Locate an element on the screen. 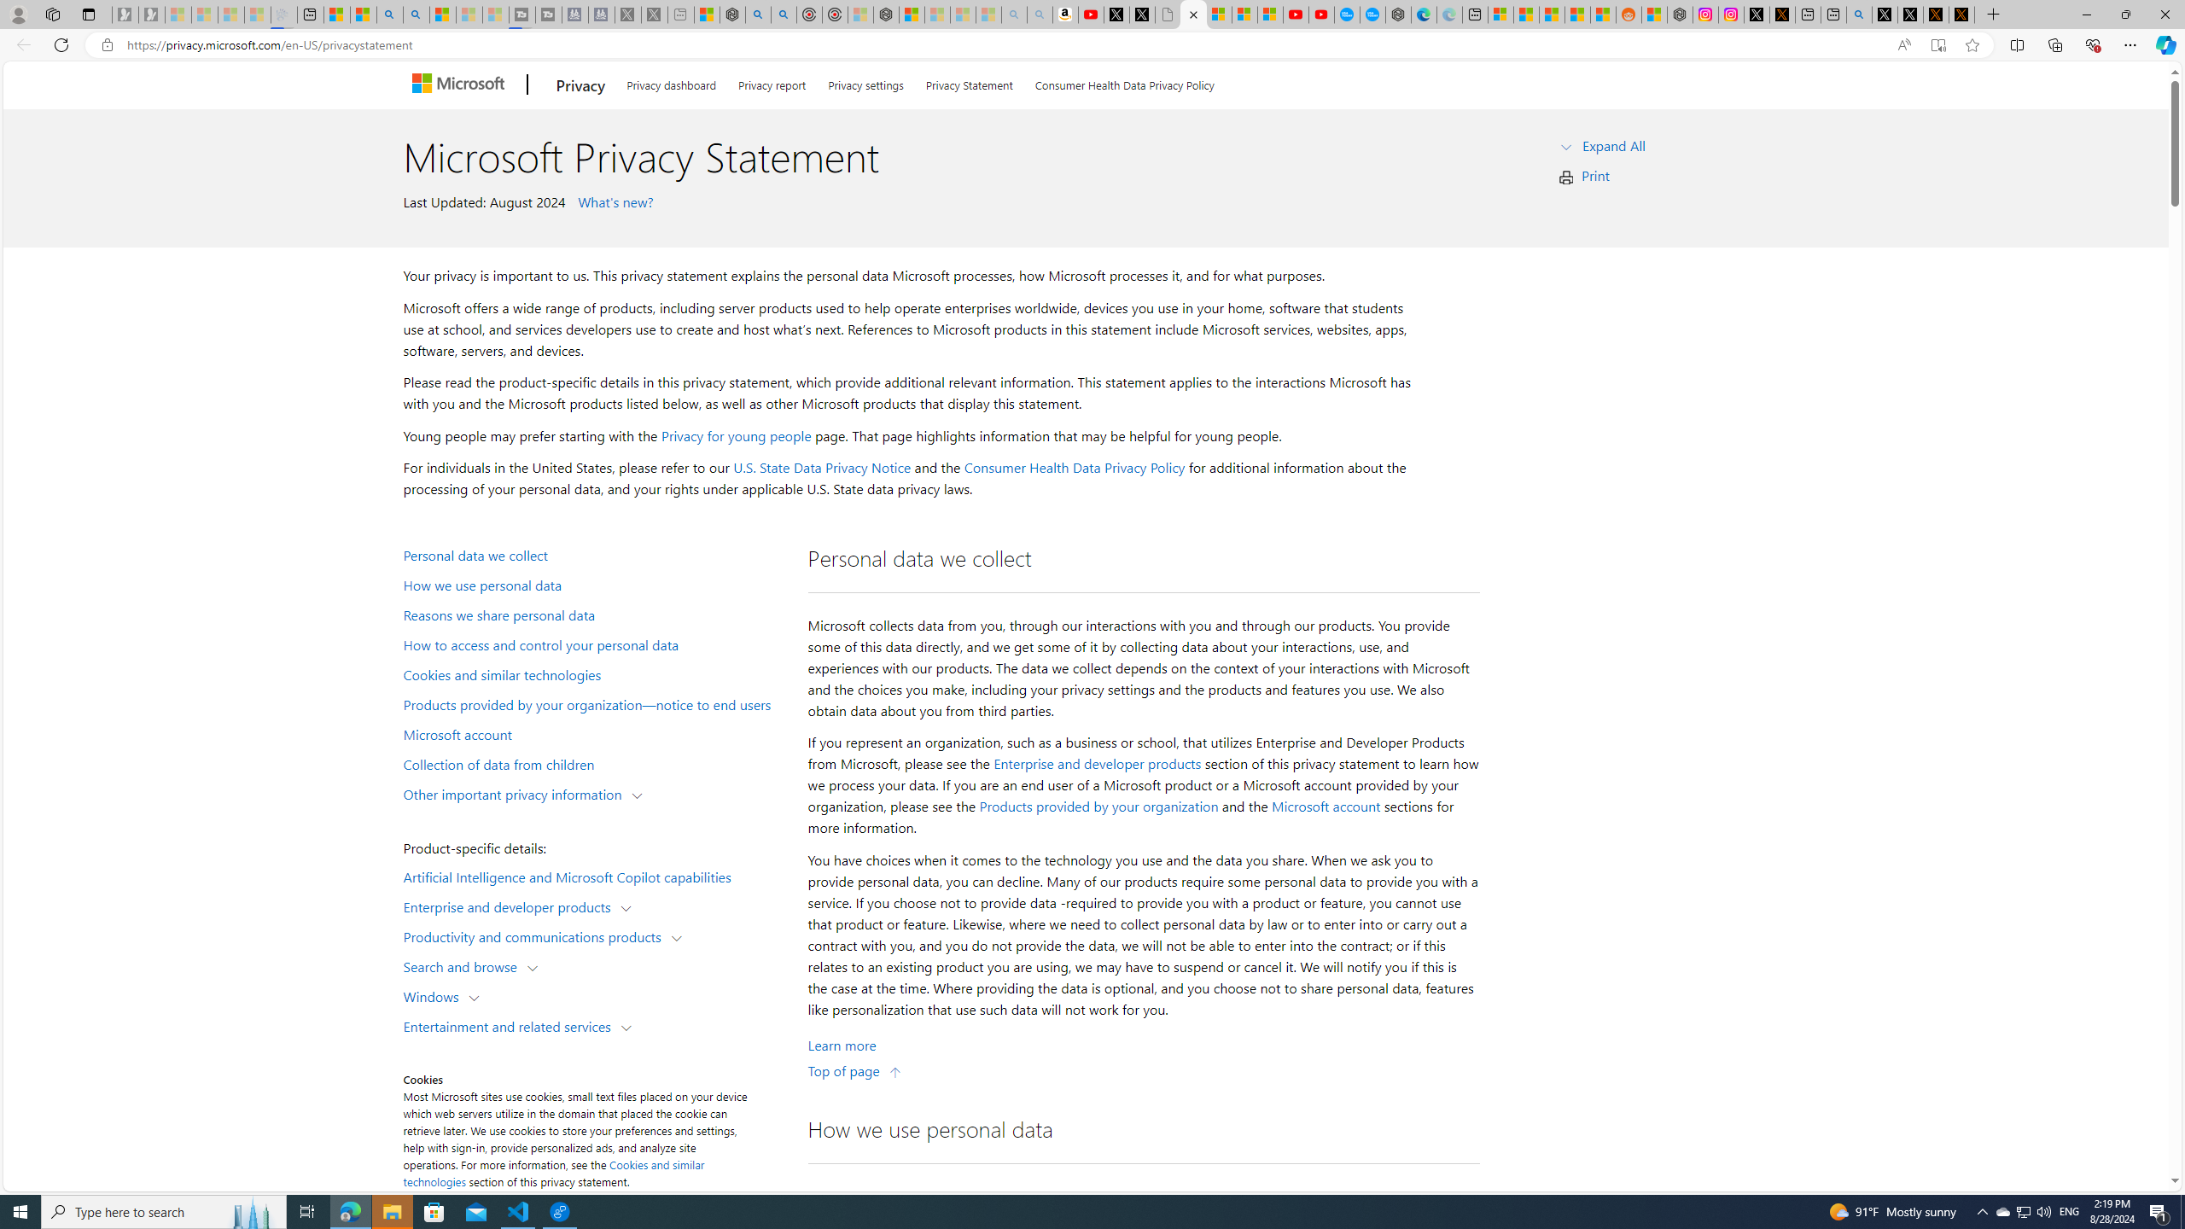 This screenshot has height=1229, width=2185. Privacy report is located at coordinates (772, 82).